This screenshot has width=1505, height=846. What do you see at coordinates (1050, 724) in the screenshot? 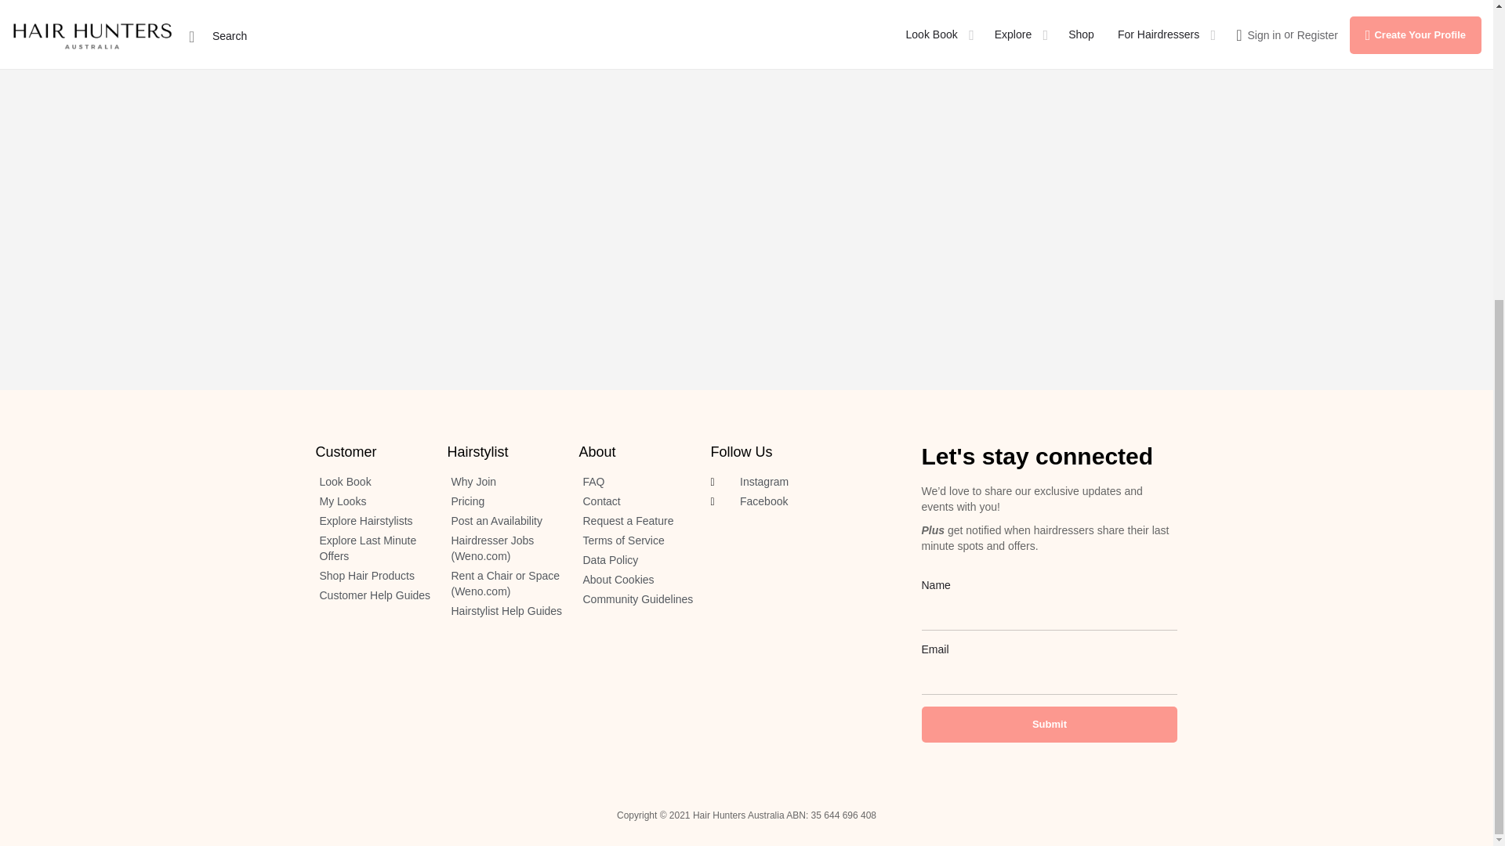
I see `Submit` at bounding box center [1050, 724].